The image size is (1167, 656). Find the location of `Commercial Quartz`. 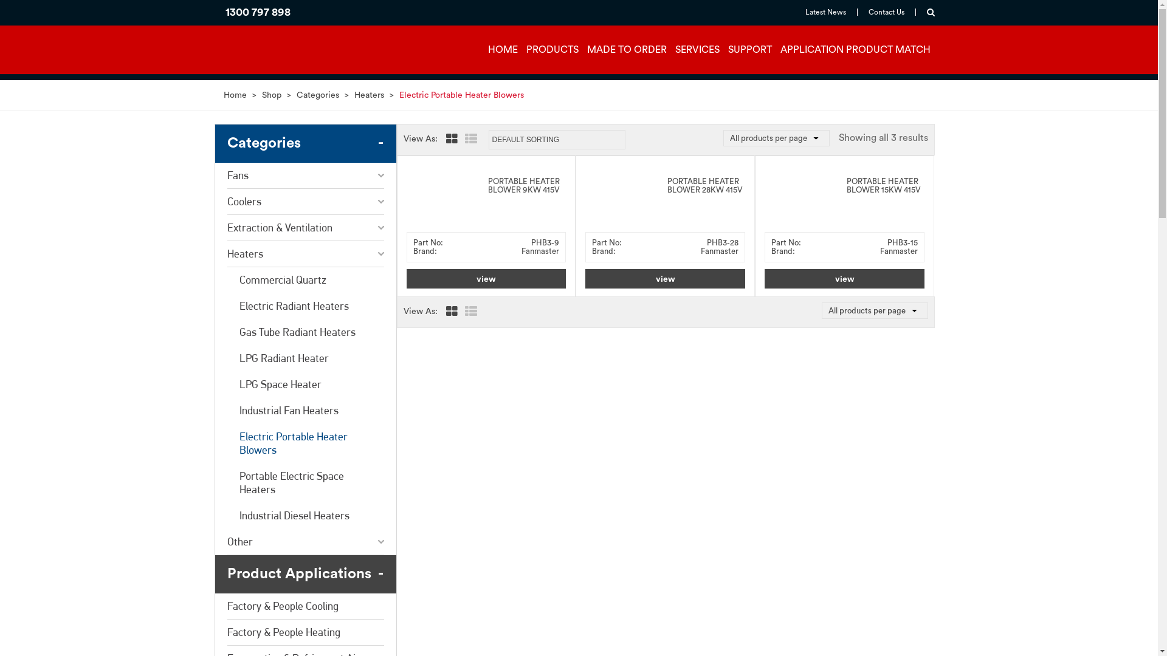

Commercial Quartz is located at coordinates (306, 280).